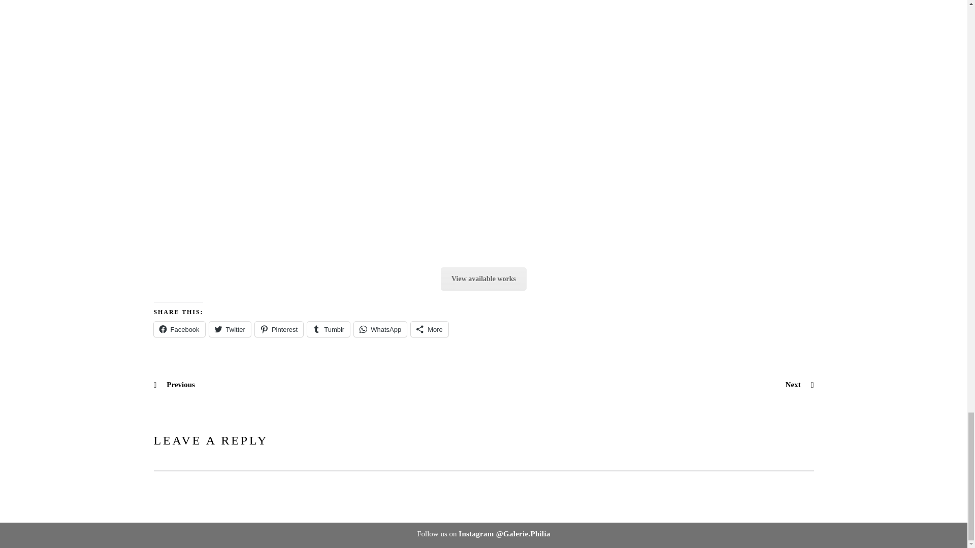 Image resolution: width=975 pixels, height=548 pixels. What do you see at coordinates (279, 329) in the screenshot?
I see `Click to share on Pinterest` at bounding box center [279, 329].